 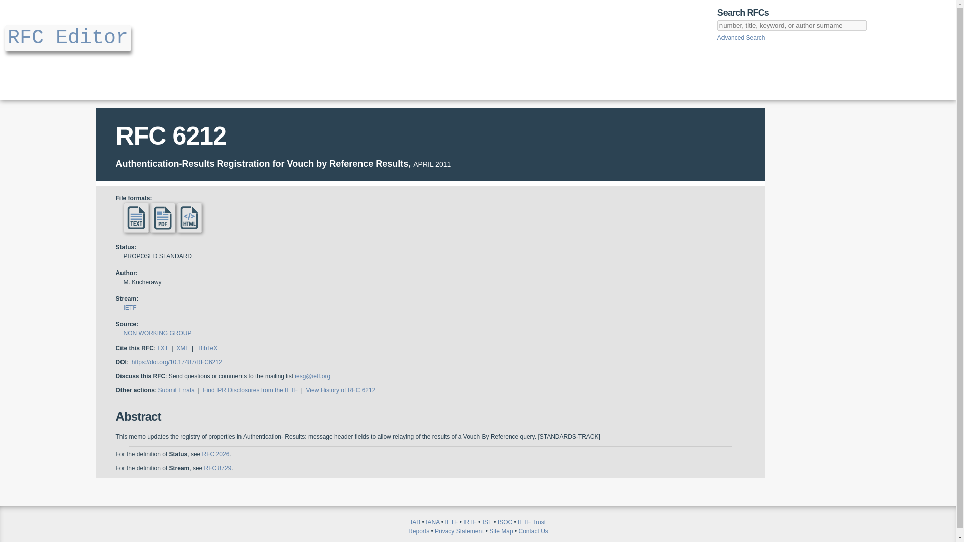 I want to click on IRTF, so click(x=470, y=522).